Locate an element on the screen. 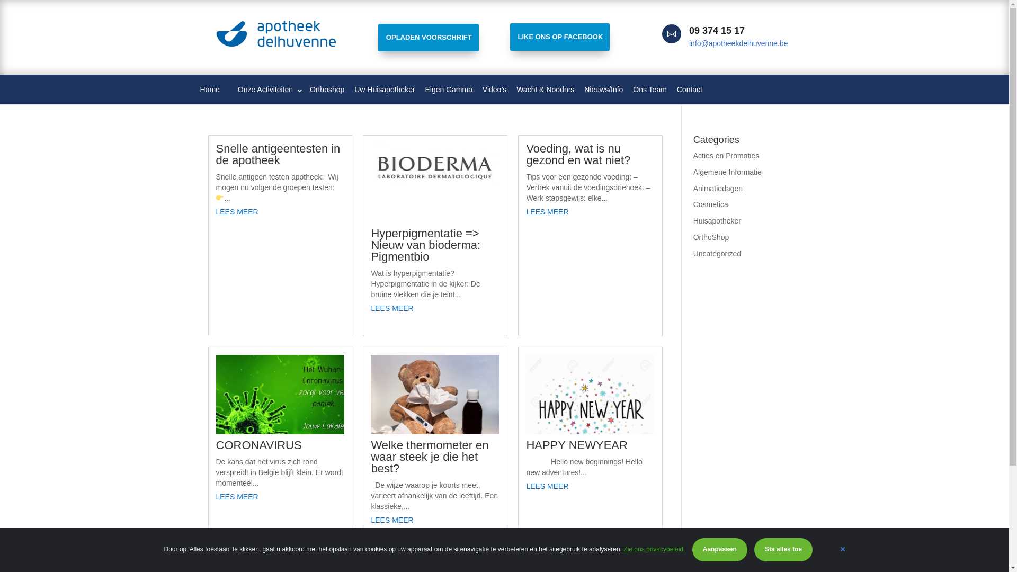 The height and width of the screenshot is (572, 1017). OPLADEN VOORSCHRIFT is located at coordinates (429, 38).